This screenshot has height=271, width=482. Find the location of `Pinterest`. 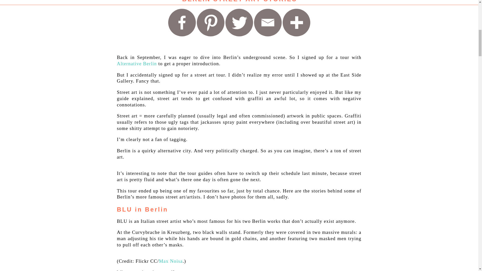

Pinterest is located at coordinates (210, 22).